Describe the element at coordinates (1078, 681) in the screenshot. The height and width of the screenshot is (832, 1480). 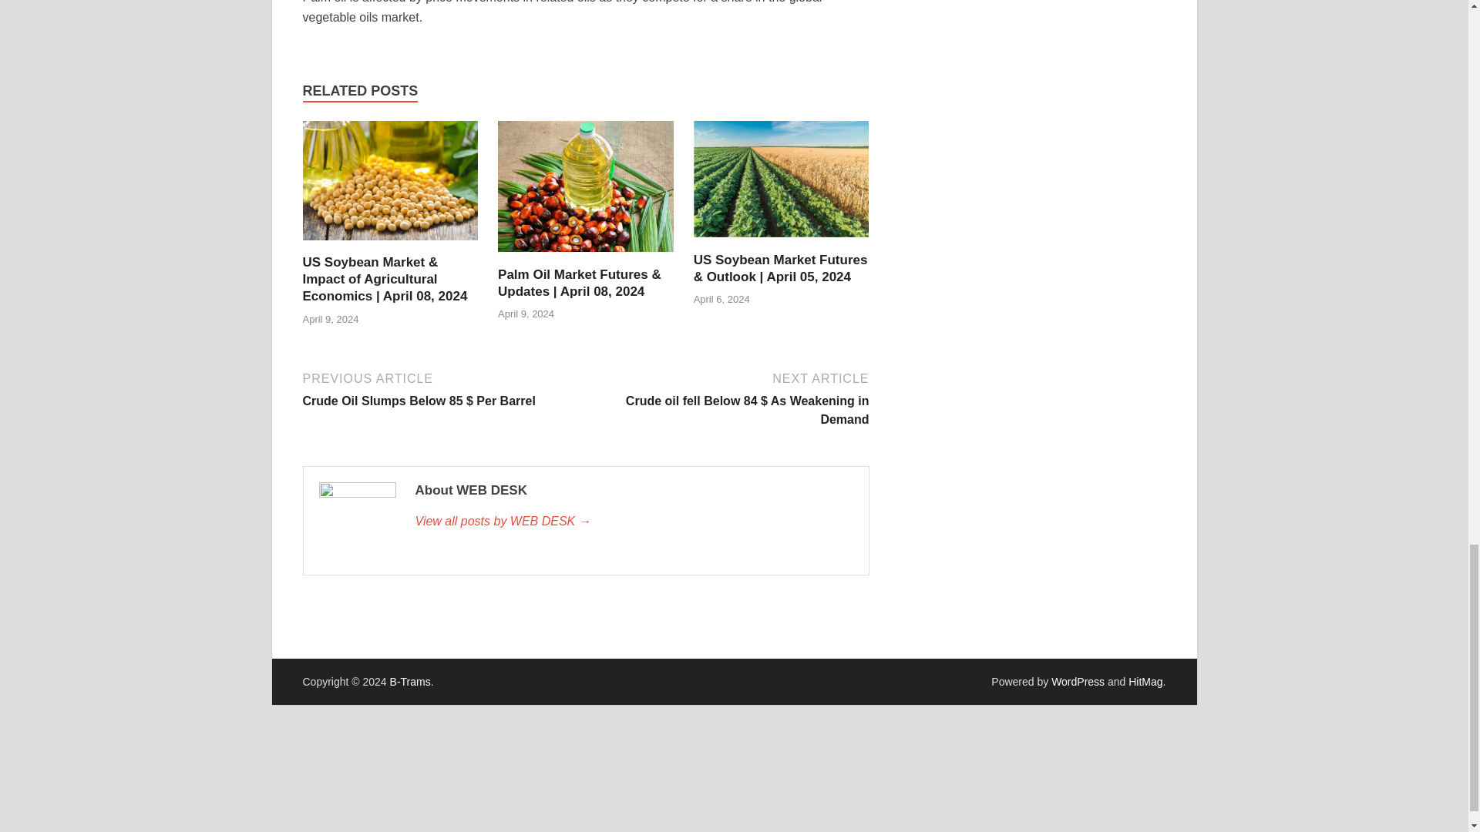
I see `WordPress` at that location.